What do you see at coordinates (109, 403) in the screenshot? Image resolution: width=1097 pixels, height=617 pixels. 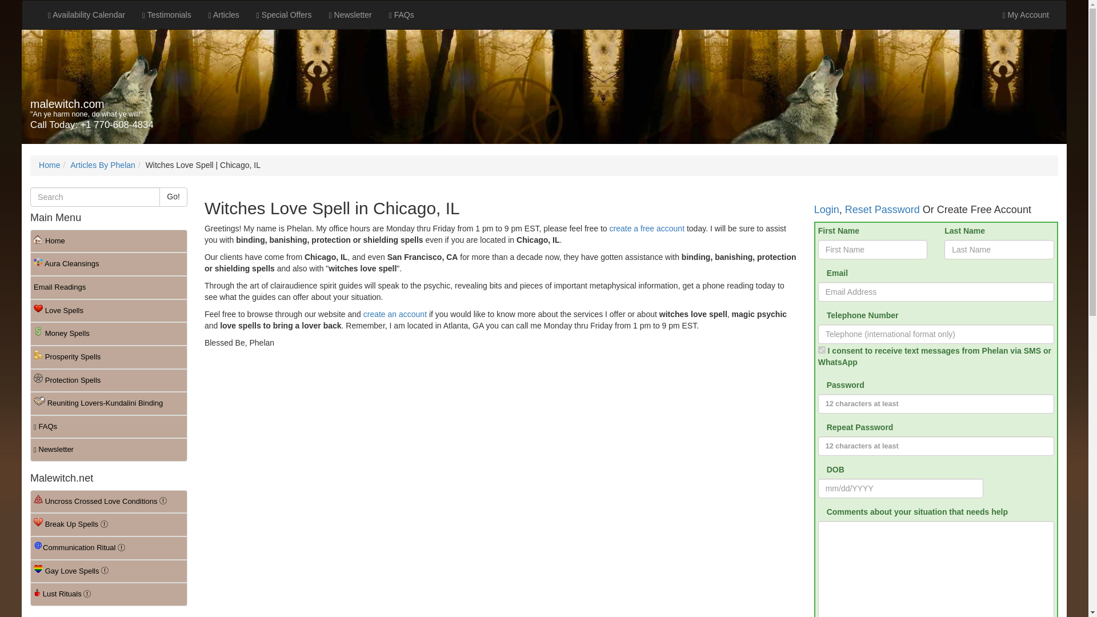 I see `reuniting lovers` at bounding box center [109, 403].